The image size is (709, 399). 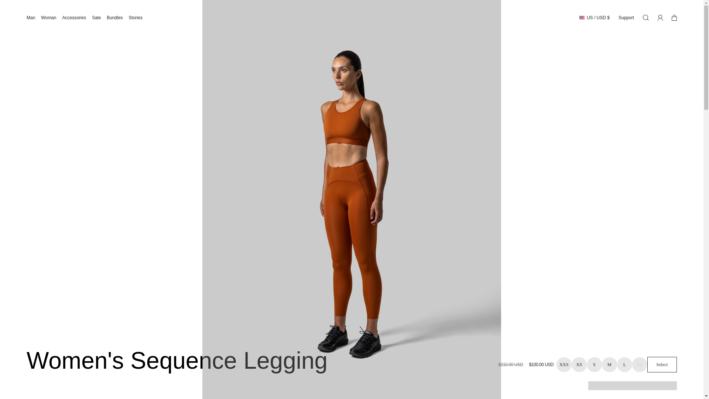 What do you see at coordinates (622, 18) in the screenshot?
I see `Support` at bounding box center [622, 18].